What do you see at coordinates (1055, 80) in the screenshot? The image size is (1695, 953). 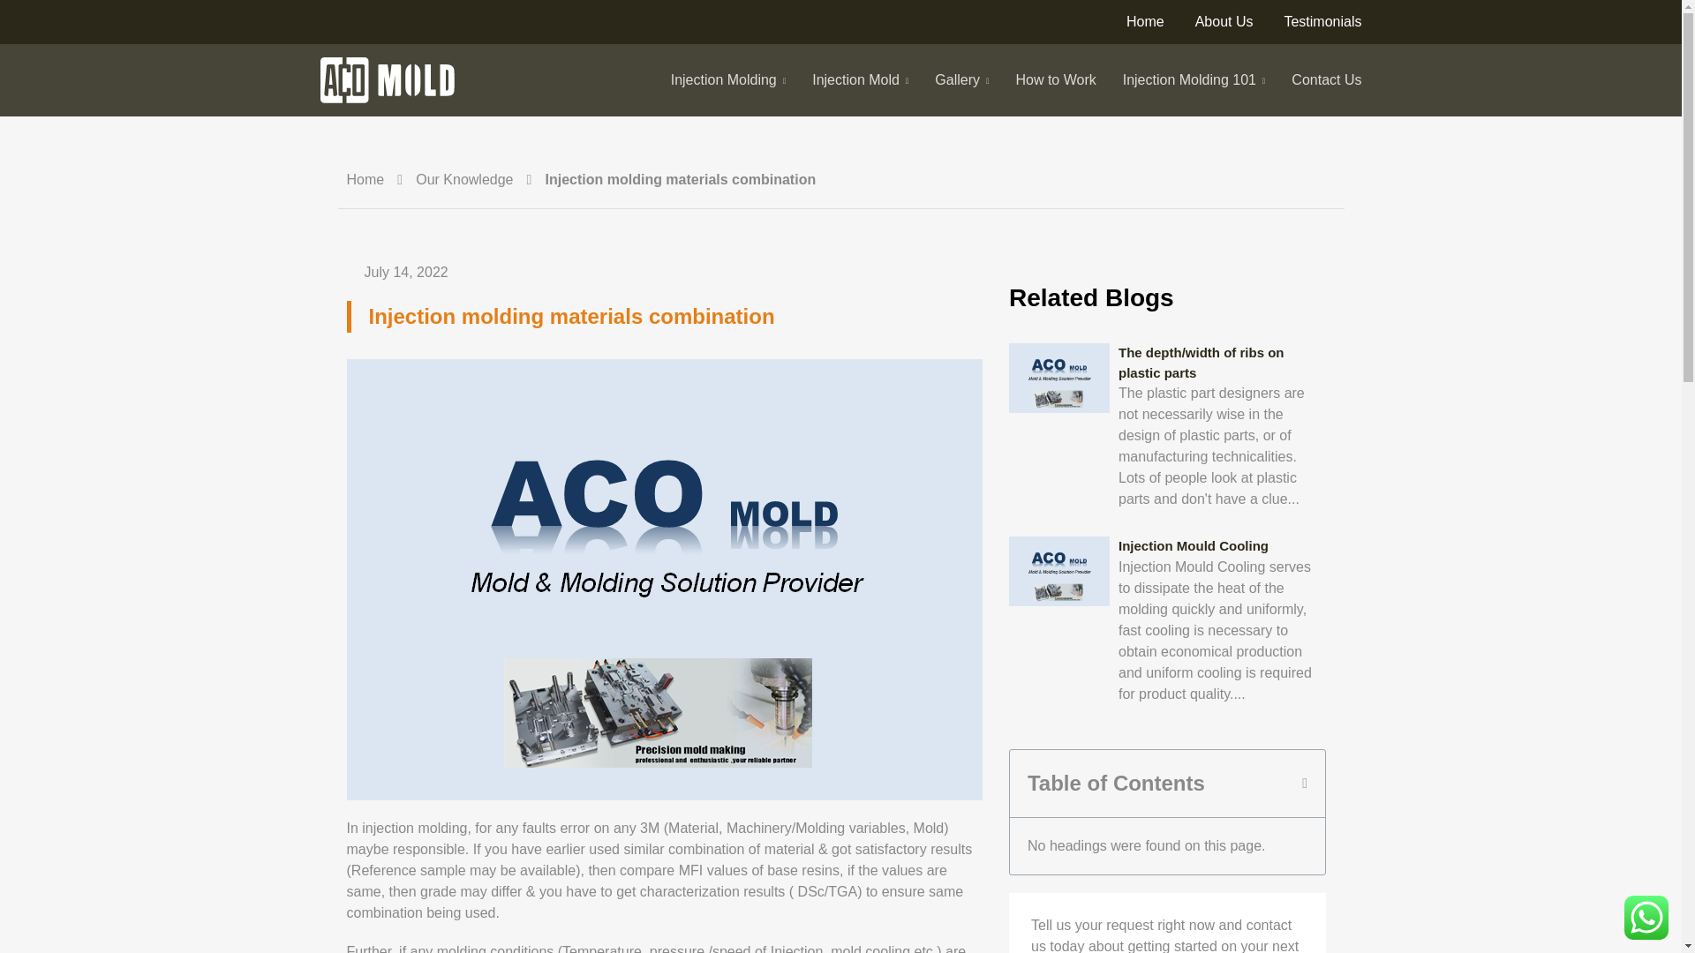 I see `How to Work` at bounding box center [1055, 80].